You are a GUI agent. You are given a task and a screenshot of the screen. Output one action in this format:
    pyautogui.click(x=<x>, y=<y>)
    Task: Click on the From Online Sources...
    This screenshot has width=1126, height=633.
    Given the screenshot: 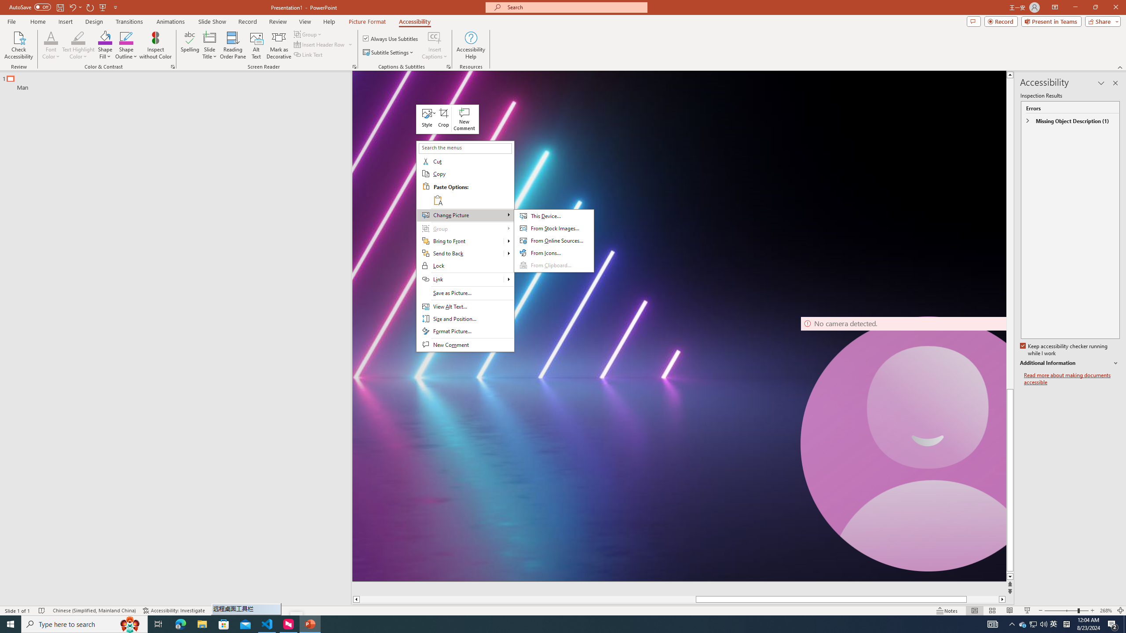 What is the action you would take?
    pyautogui.click(x=554, y=241)
    